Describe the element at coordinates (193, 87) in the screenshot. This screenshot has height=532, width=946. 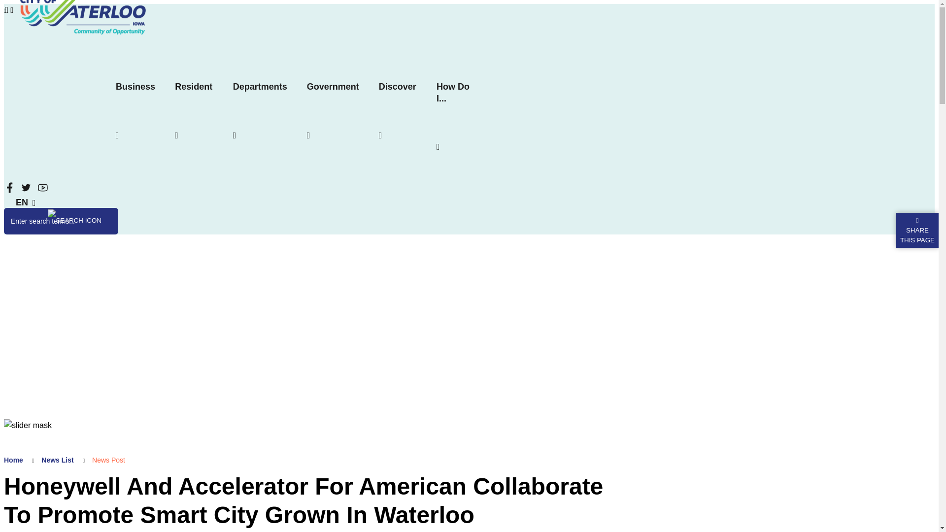
I see `Resident` at that location.